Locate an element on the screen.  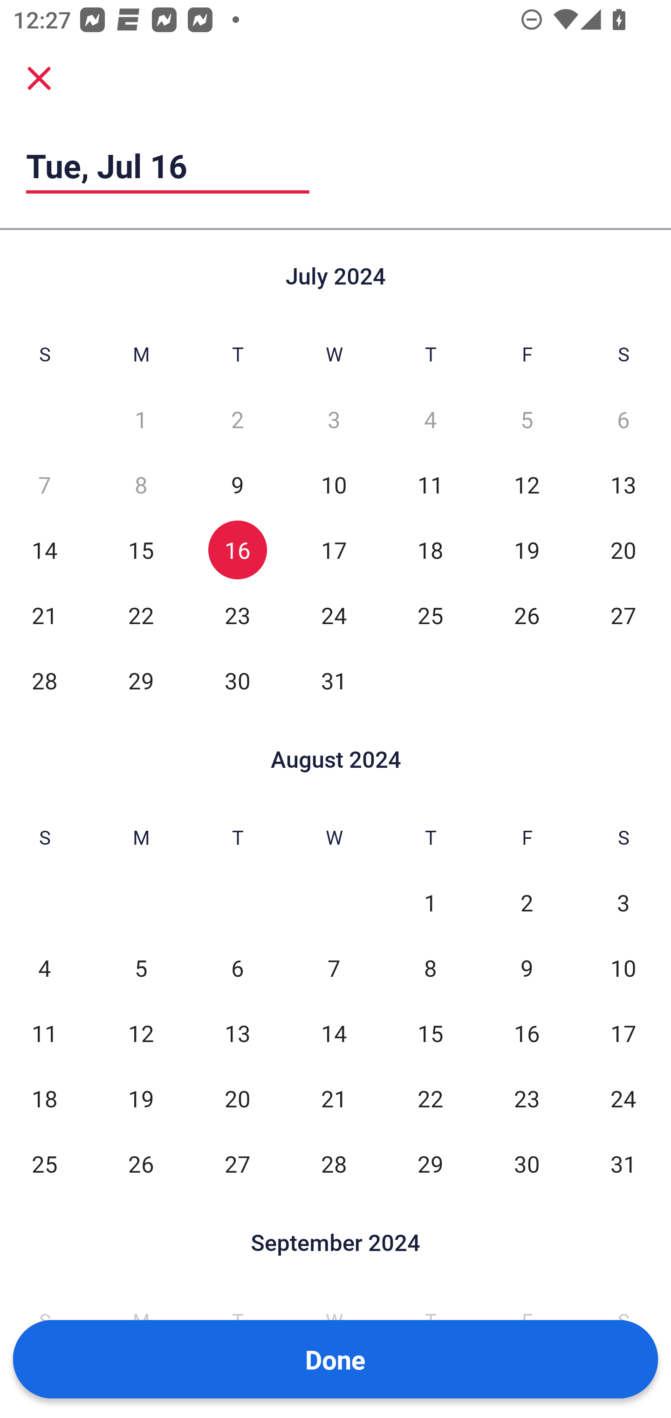
8 Mon, Jul 8, Not Selected is located at coordinates (141, 485).